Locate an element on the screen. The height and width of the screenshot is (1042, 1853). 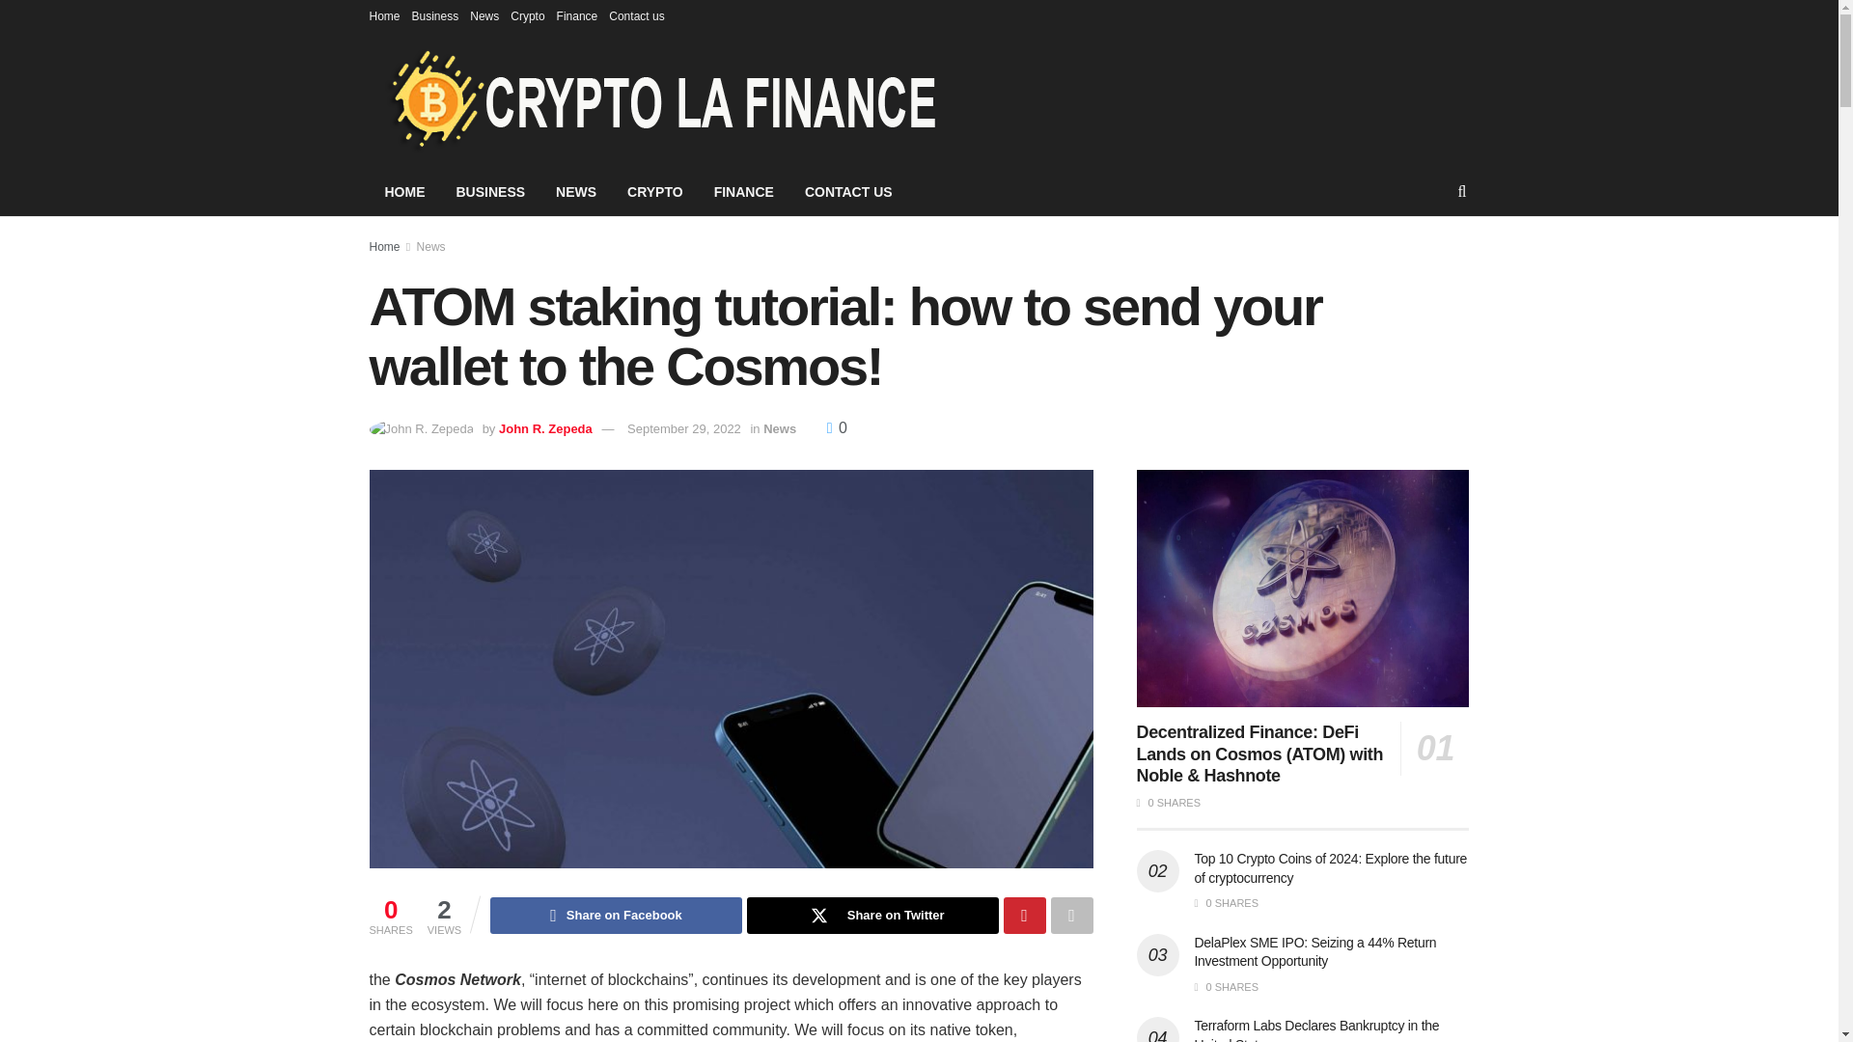
Share on Twitter is located at coordinates (872, 915).